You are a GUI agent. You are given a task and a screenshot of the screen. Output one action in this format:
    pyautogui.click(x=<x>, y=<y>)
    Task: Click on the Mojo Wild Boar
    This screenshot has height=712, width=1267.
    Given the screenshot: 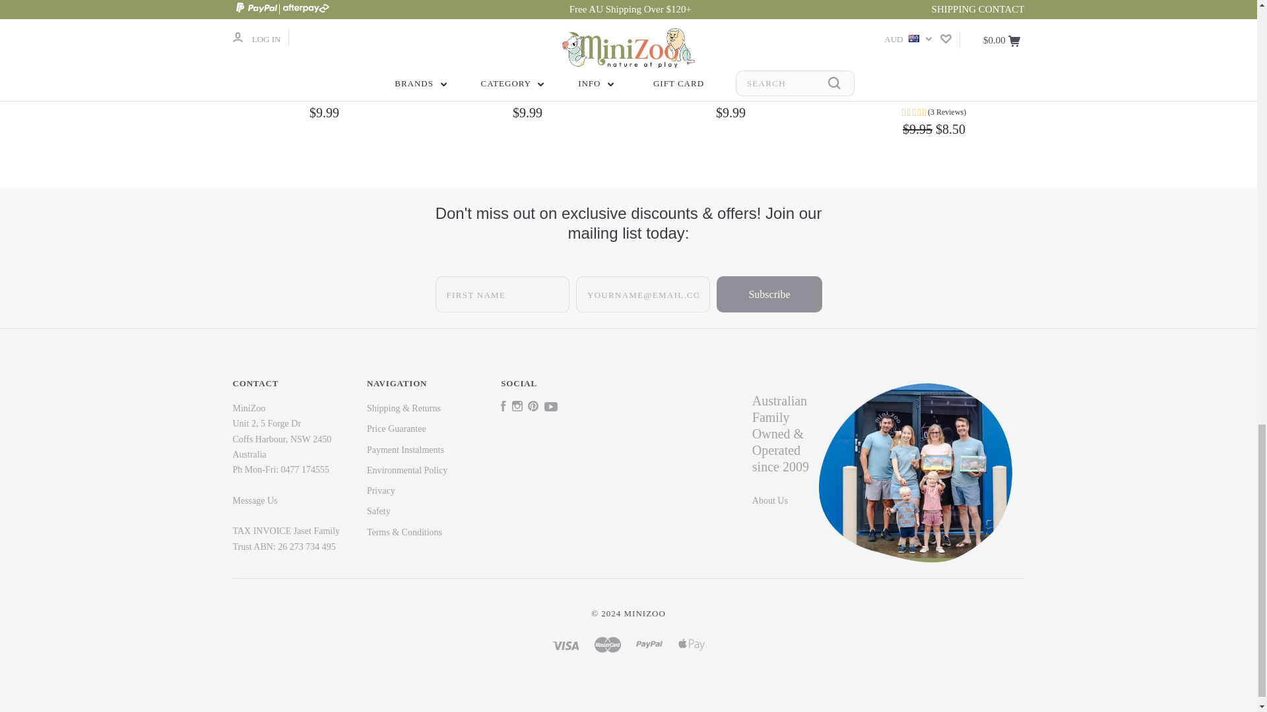 What is the action you would take?
    pyautogui.click(x=320, y=27)
    